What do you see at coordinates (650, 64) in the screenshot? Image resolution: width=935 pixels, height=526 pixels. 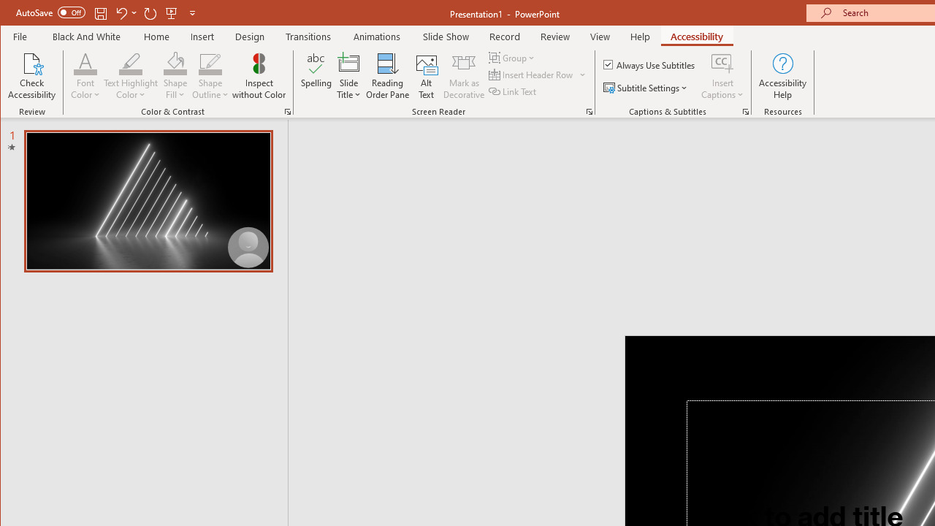 I see `Always Use Subtitles` at bounding box center [650, 64].